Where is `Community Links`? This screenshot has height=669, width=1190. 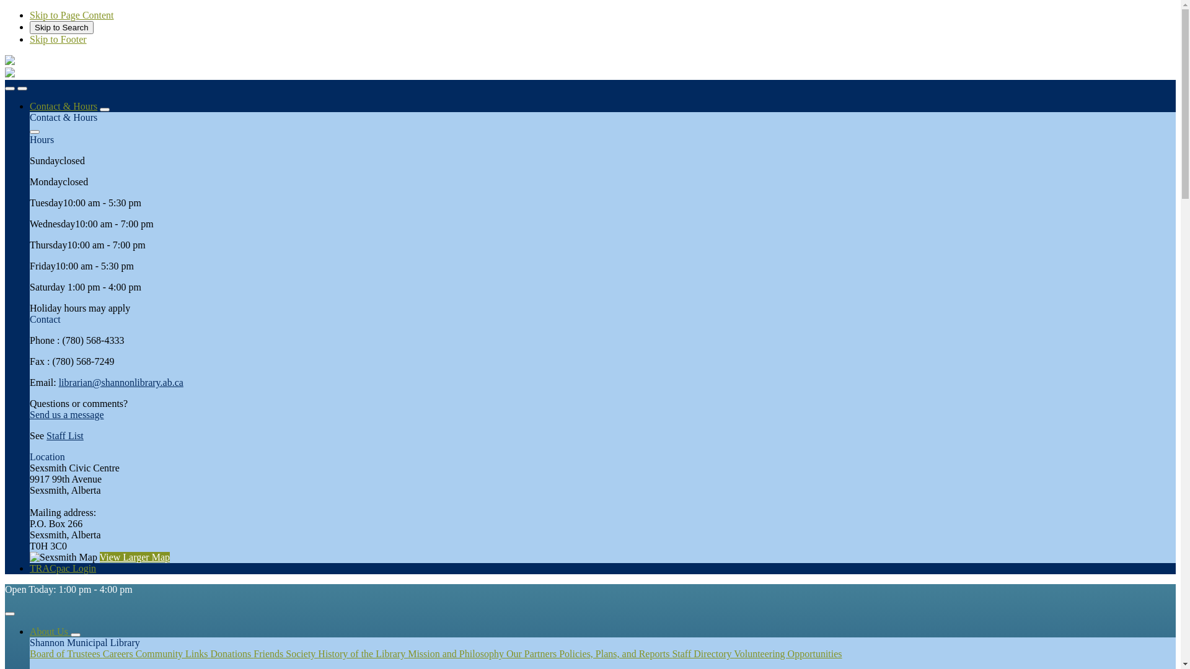
Community Links is located at coordinates (174, 654).